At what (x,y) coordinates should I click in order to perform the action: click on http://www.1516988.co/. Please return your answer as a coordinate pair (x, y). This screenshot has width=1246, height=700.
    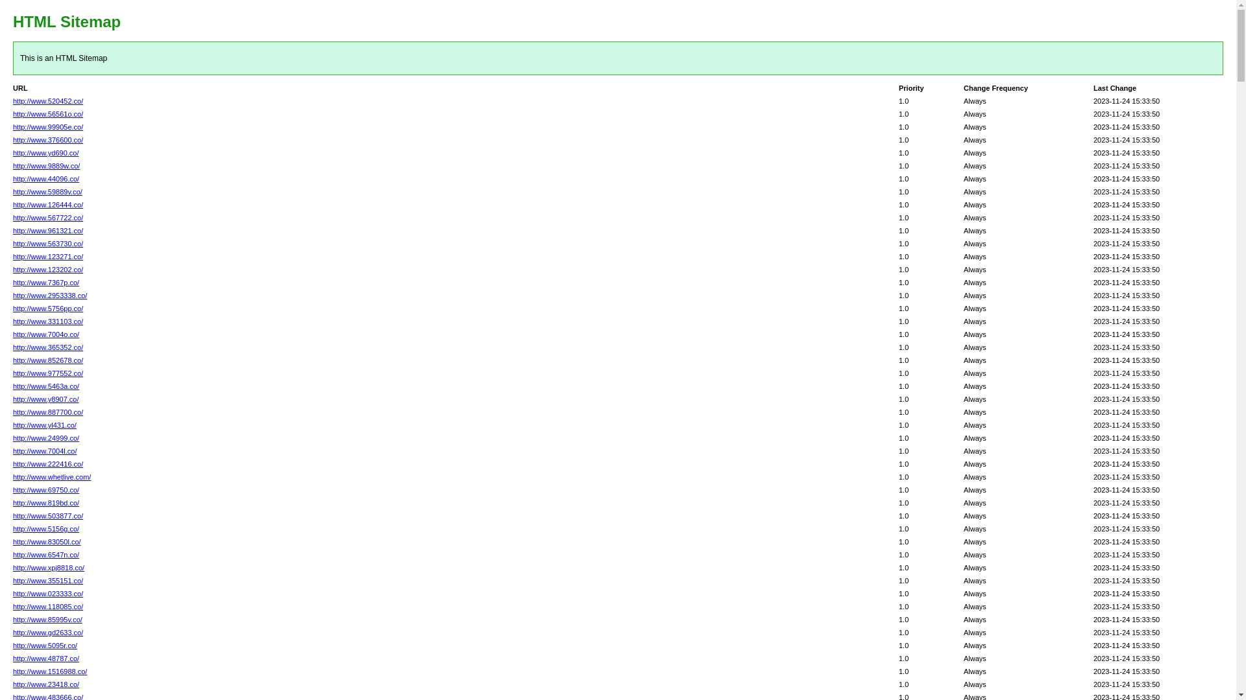
    Looking at the image, I should click on (50, 671).